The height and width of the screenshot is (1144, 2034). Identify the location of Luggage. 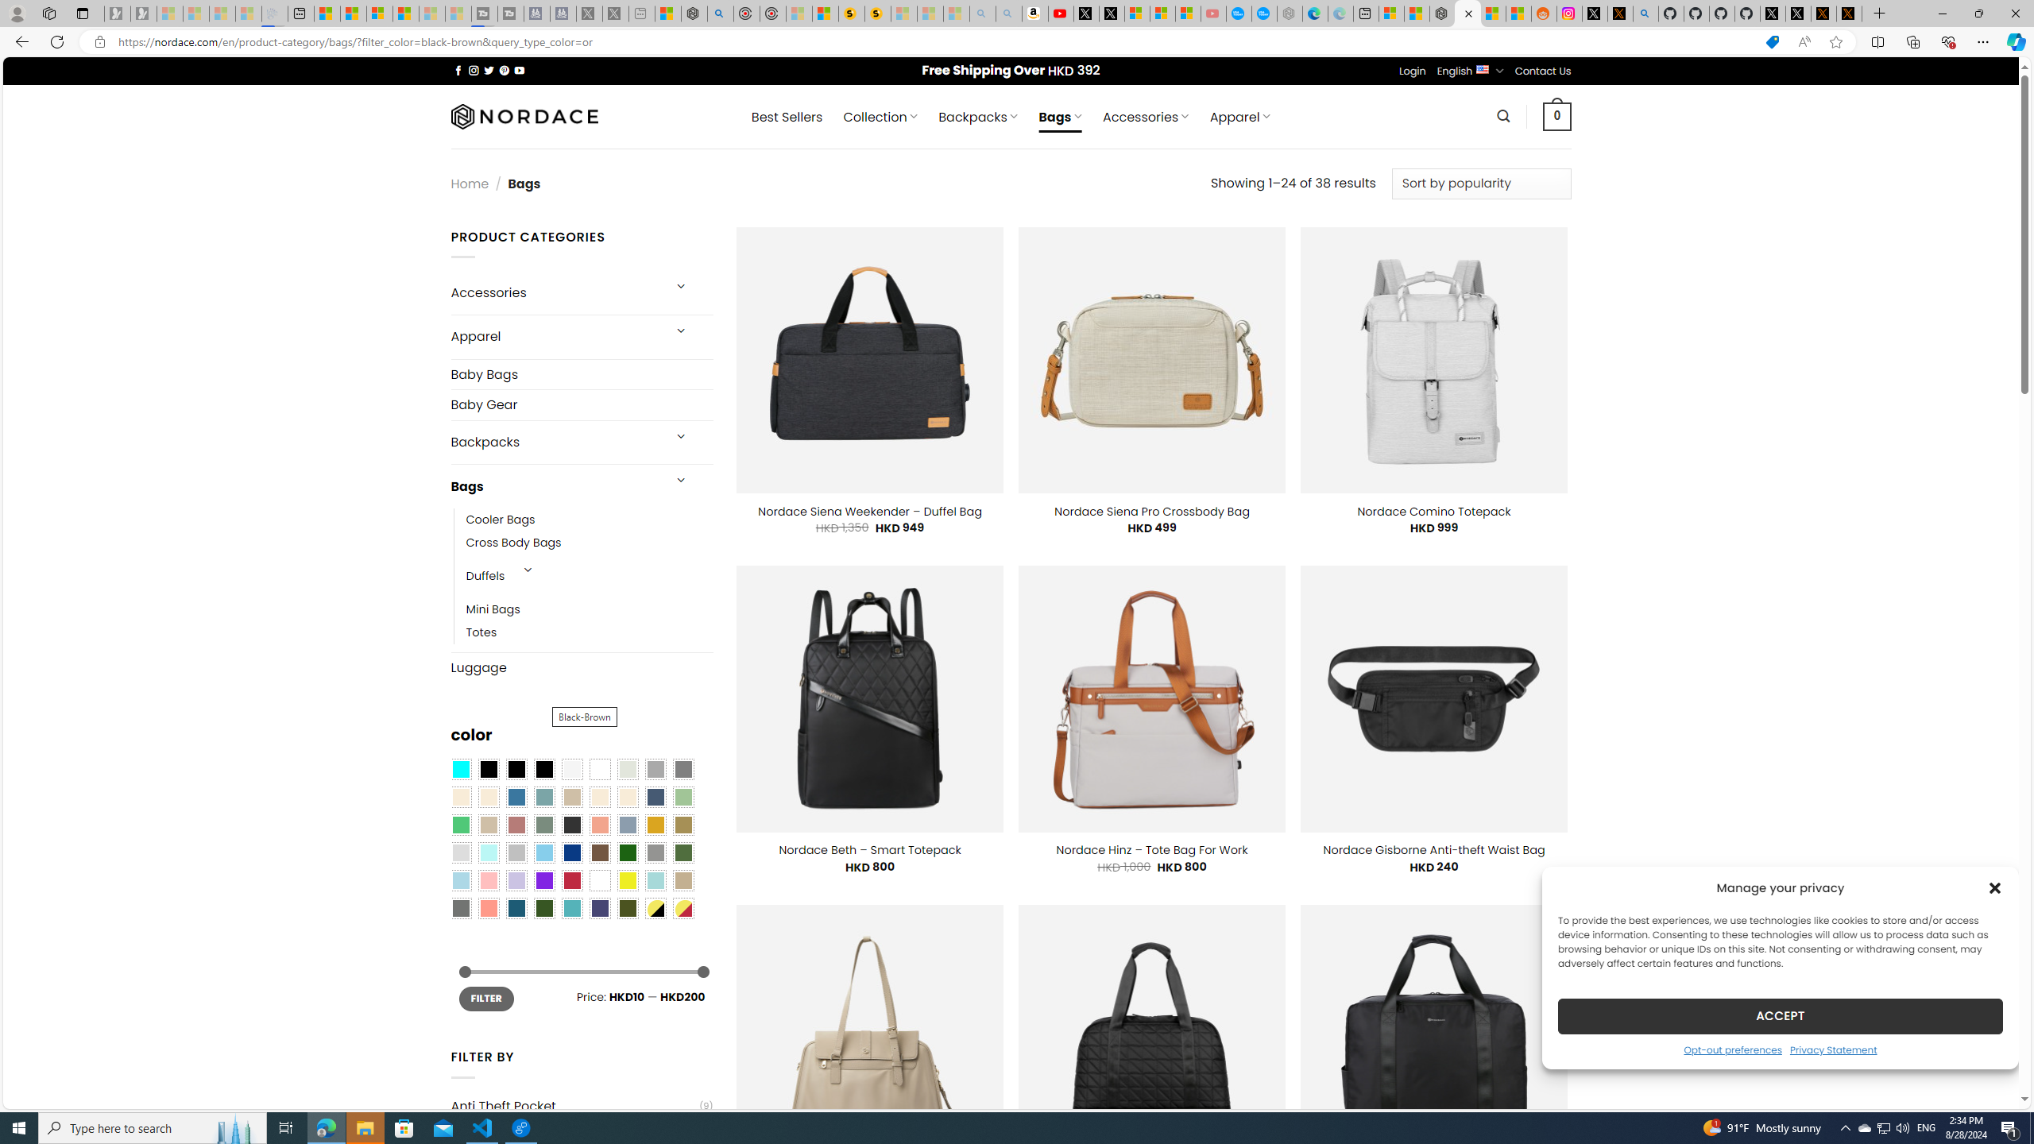
(582, 667).